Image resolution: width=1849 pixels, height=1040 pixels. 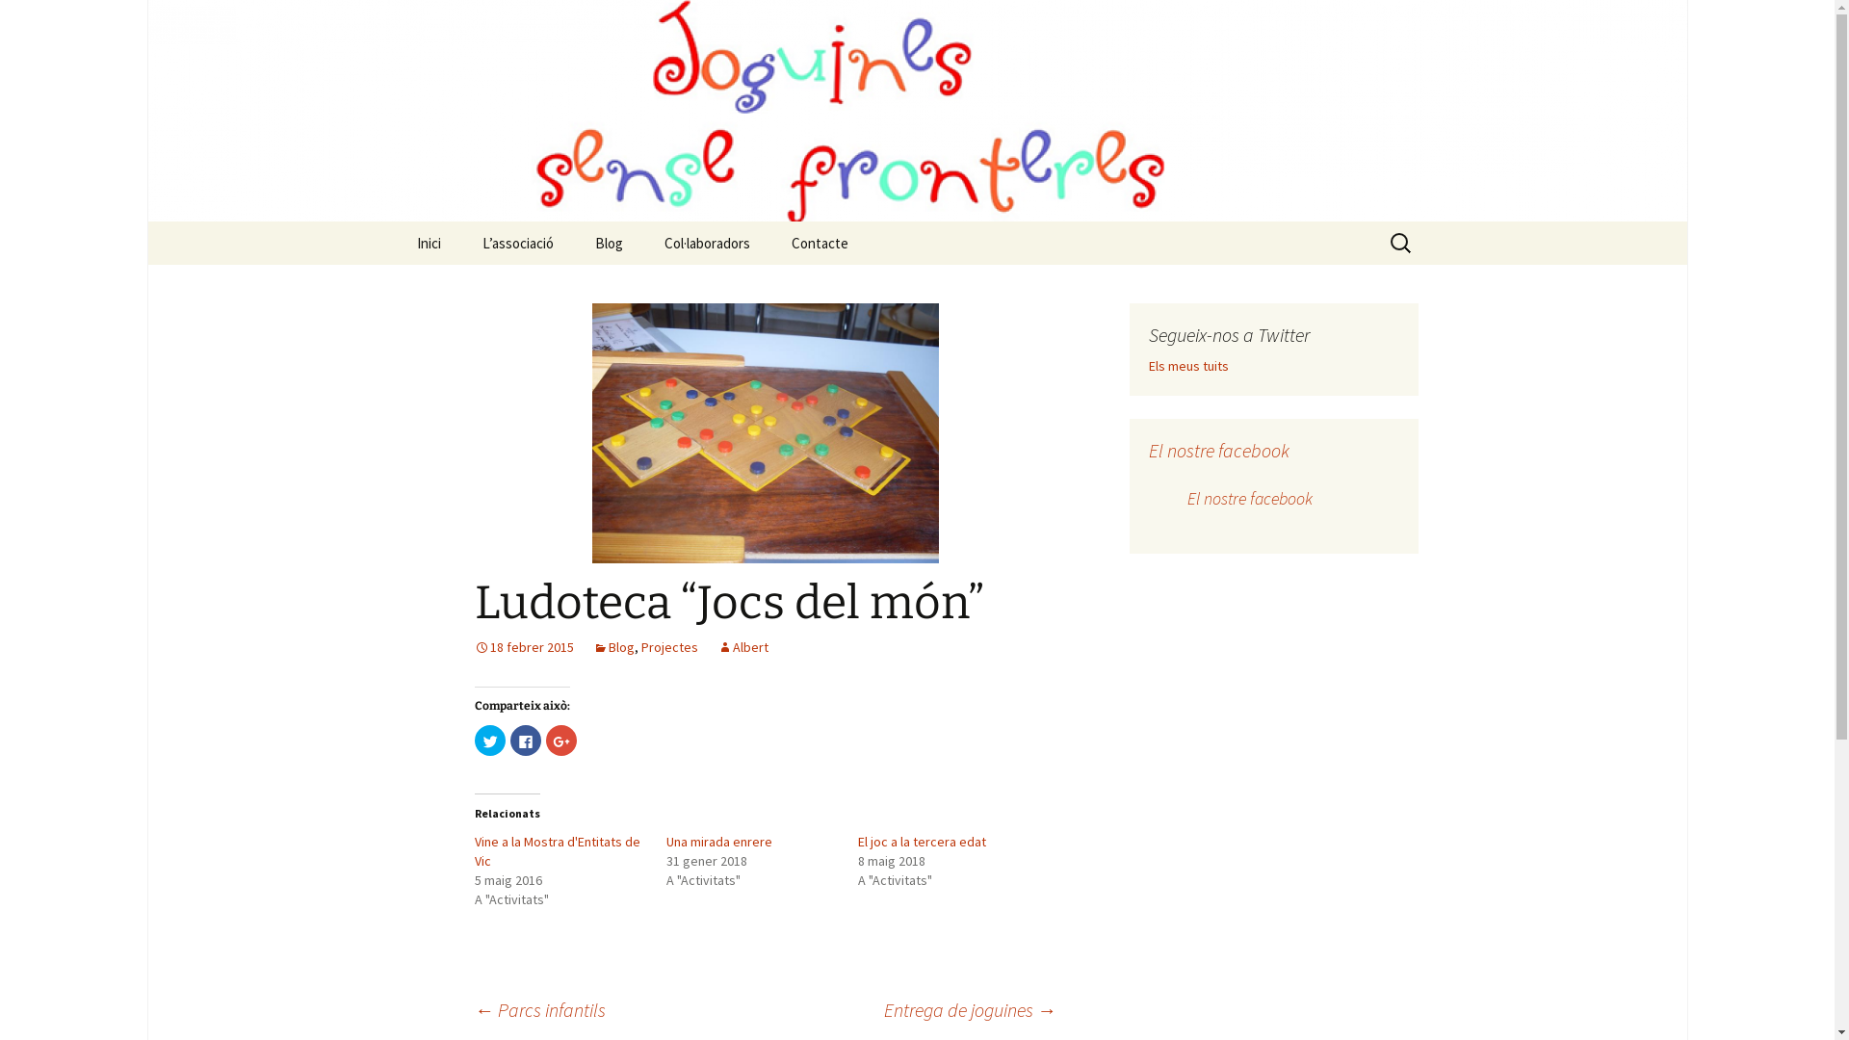 I want to click on Els meus tuits, so click(x=1188, y=366).